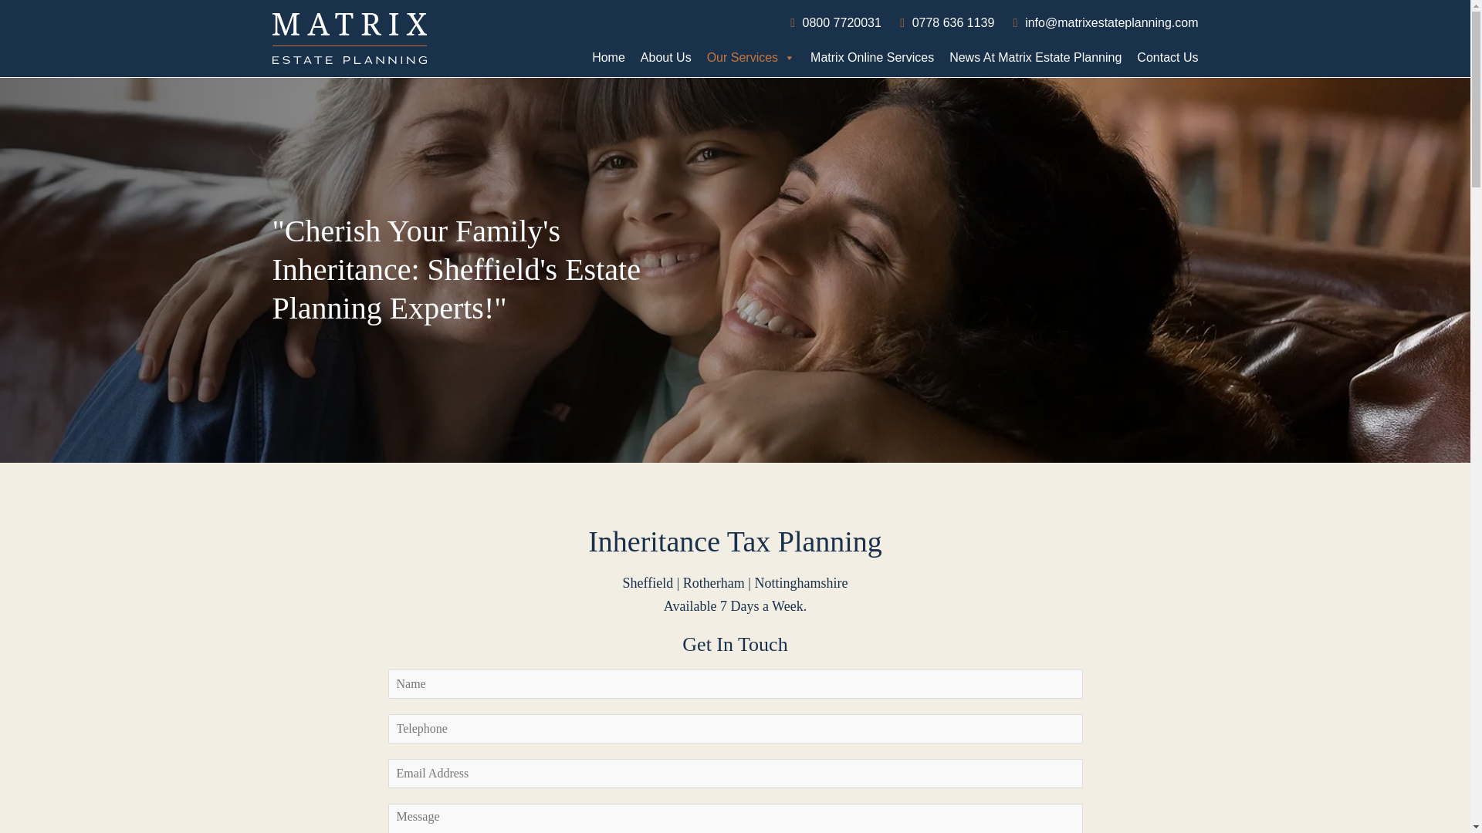 The height and width of the screenshot is (833, 1482). I want to click on 0778 636 1139, so click(955, 22).